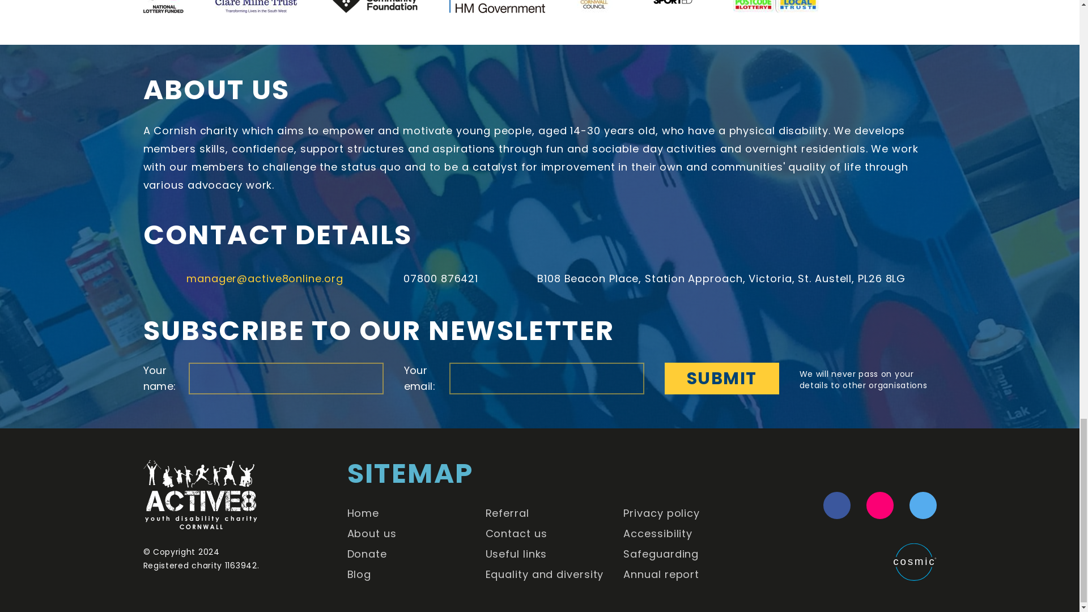 The width and height of the screenshot is (1088, 612). I want to click on Home, so click(363, 513).